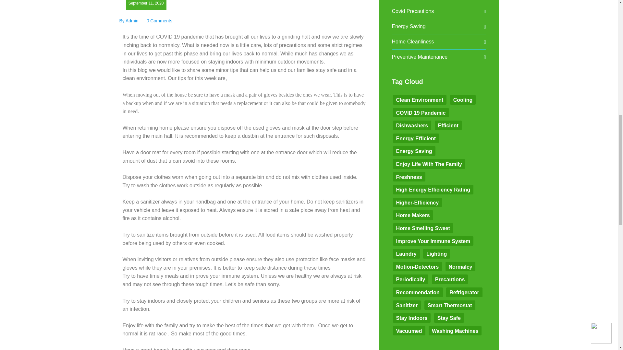 This screenshot has height=350, width=623. What do you see at coordinates (419, 99) in the screenshot?
I see `Clean Environment` at bounding box center [419, 99].